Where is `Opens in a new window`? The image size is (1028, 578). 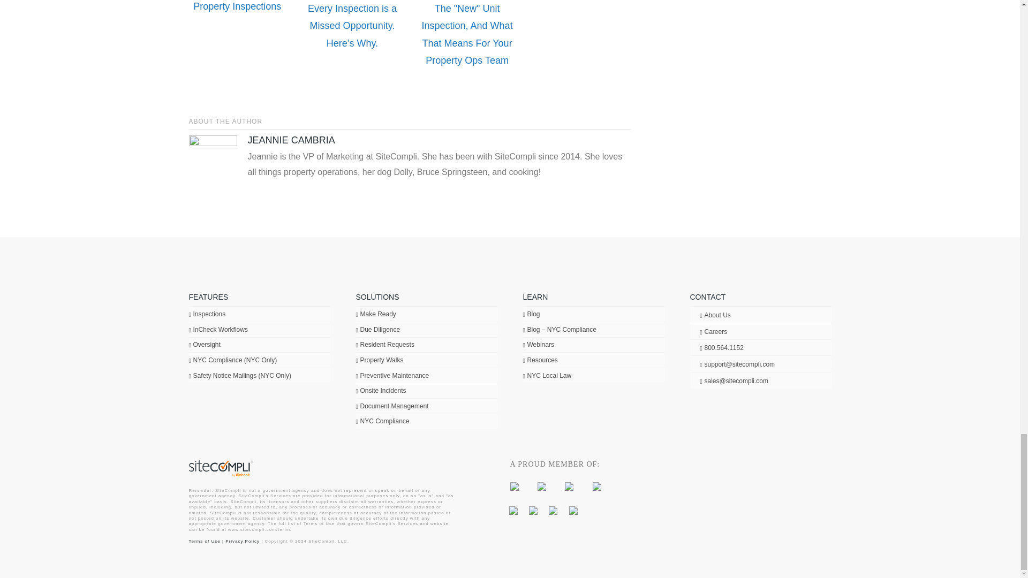
Opens in a new window is located at coordinates (514, 485).